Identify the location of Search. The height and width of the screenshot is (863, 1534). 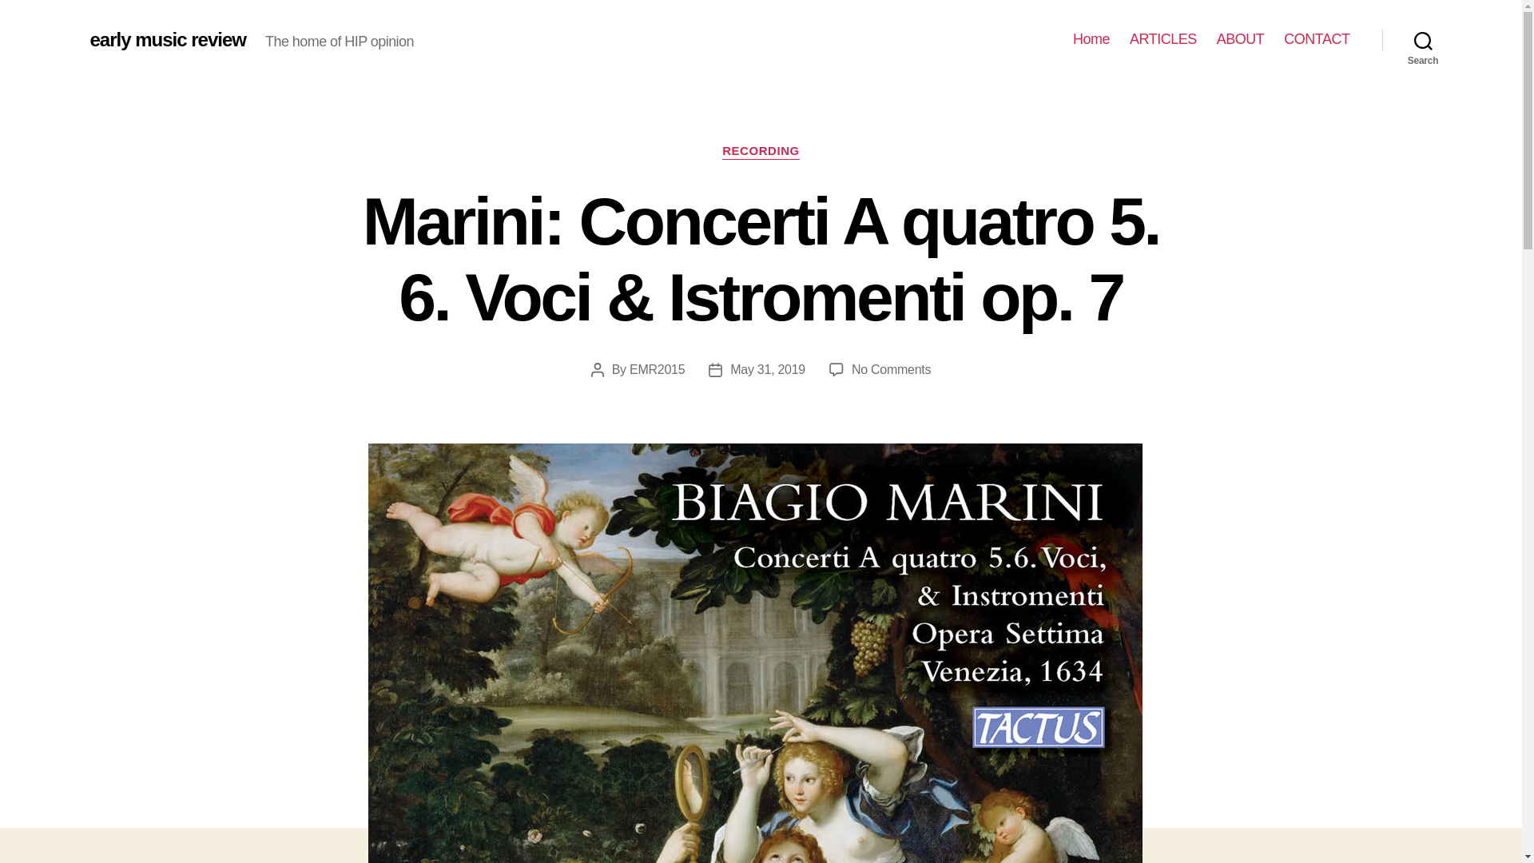
(1423, 40).